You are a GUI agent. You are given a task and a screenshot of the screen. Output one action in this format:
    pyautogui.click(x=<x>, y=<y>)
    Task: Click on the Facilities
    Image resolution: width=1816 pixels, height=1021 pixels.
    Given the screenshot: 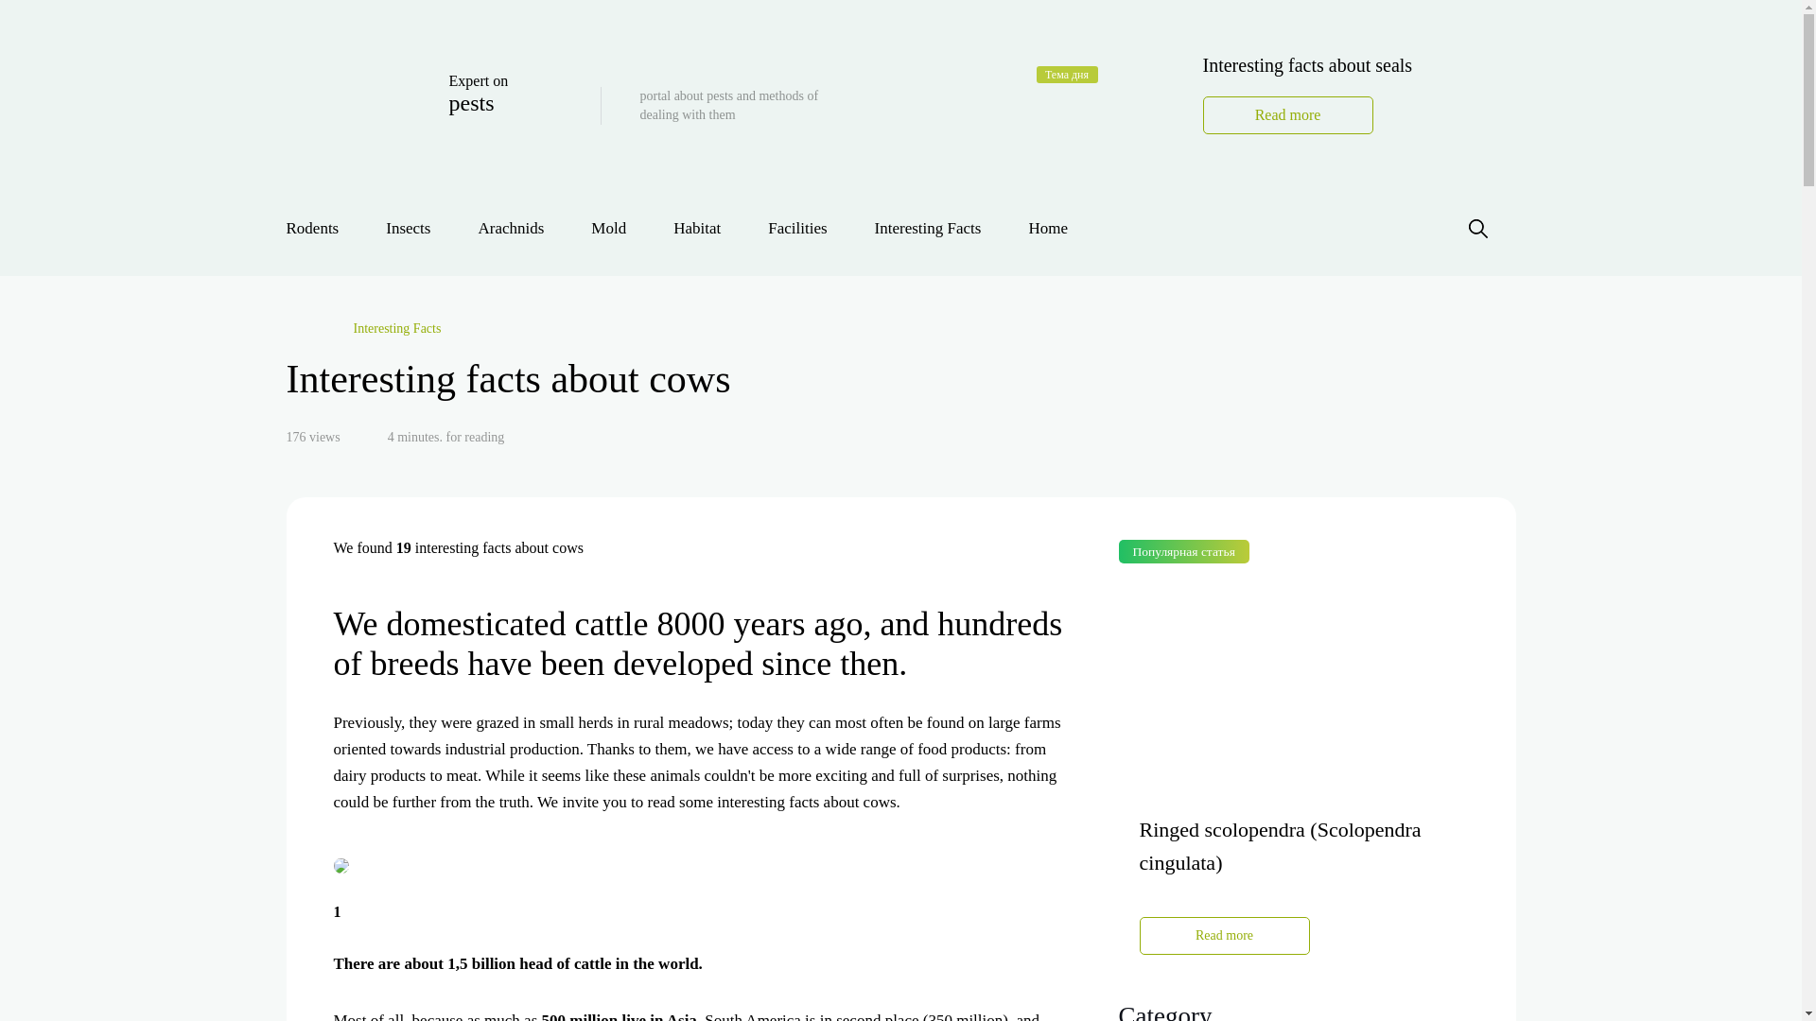 What is the action you would take?
    pyautogui.click(x=442, y=104)
    